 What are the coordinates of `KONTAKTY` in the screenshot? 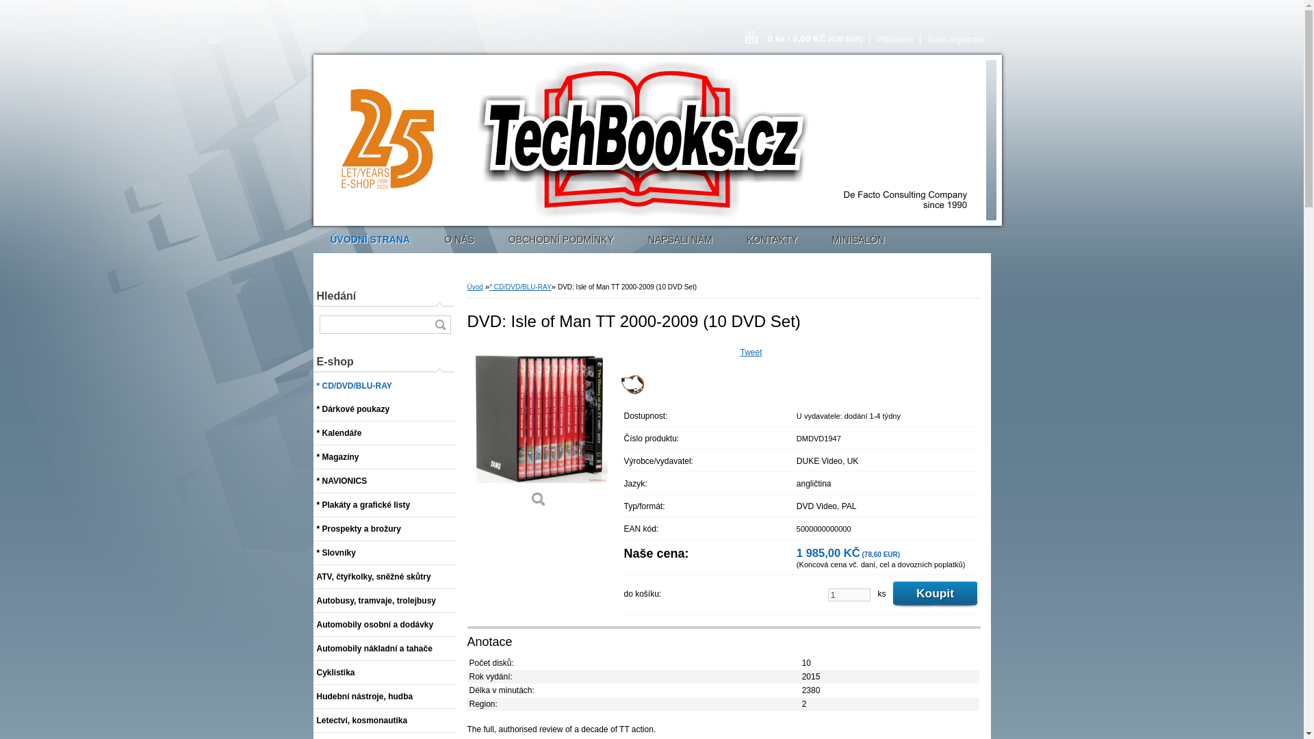 It's located at (772, 239).